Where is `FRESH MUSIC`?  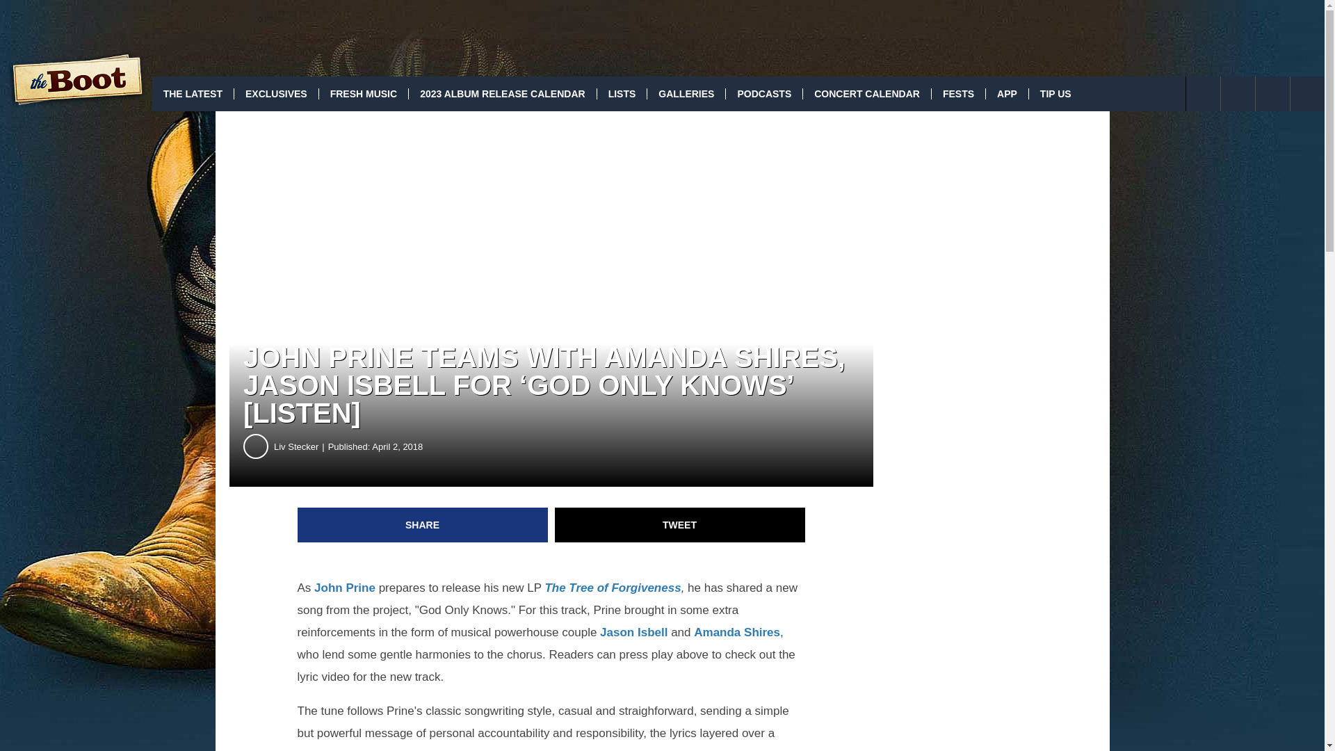
FRESH MUSIC is located at coordinates (363, 93).